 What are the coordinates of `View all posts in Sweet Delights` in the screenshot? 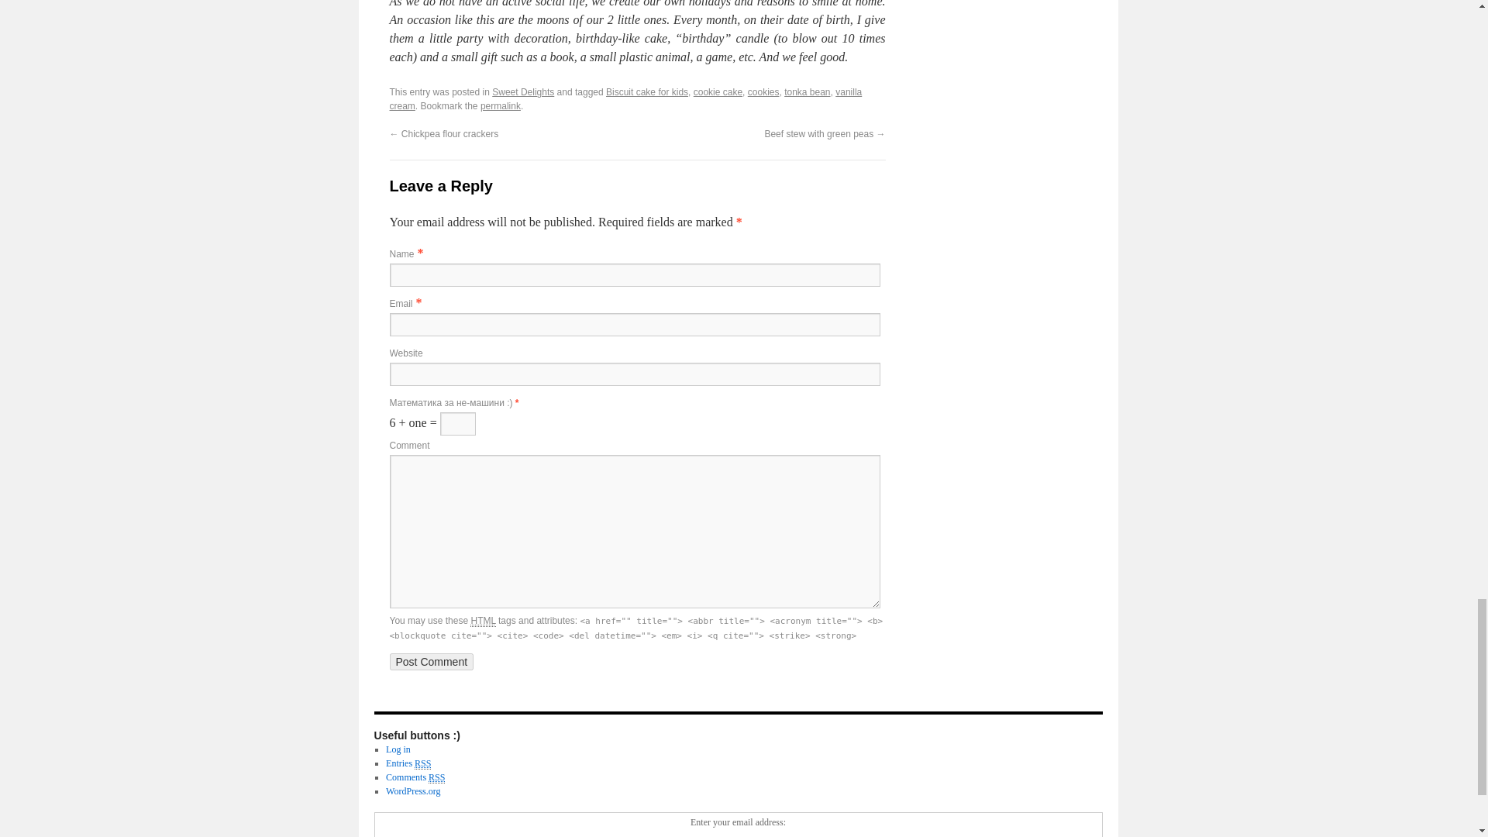 It's located at (522, 92).